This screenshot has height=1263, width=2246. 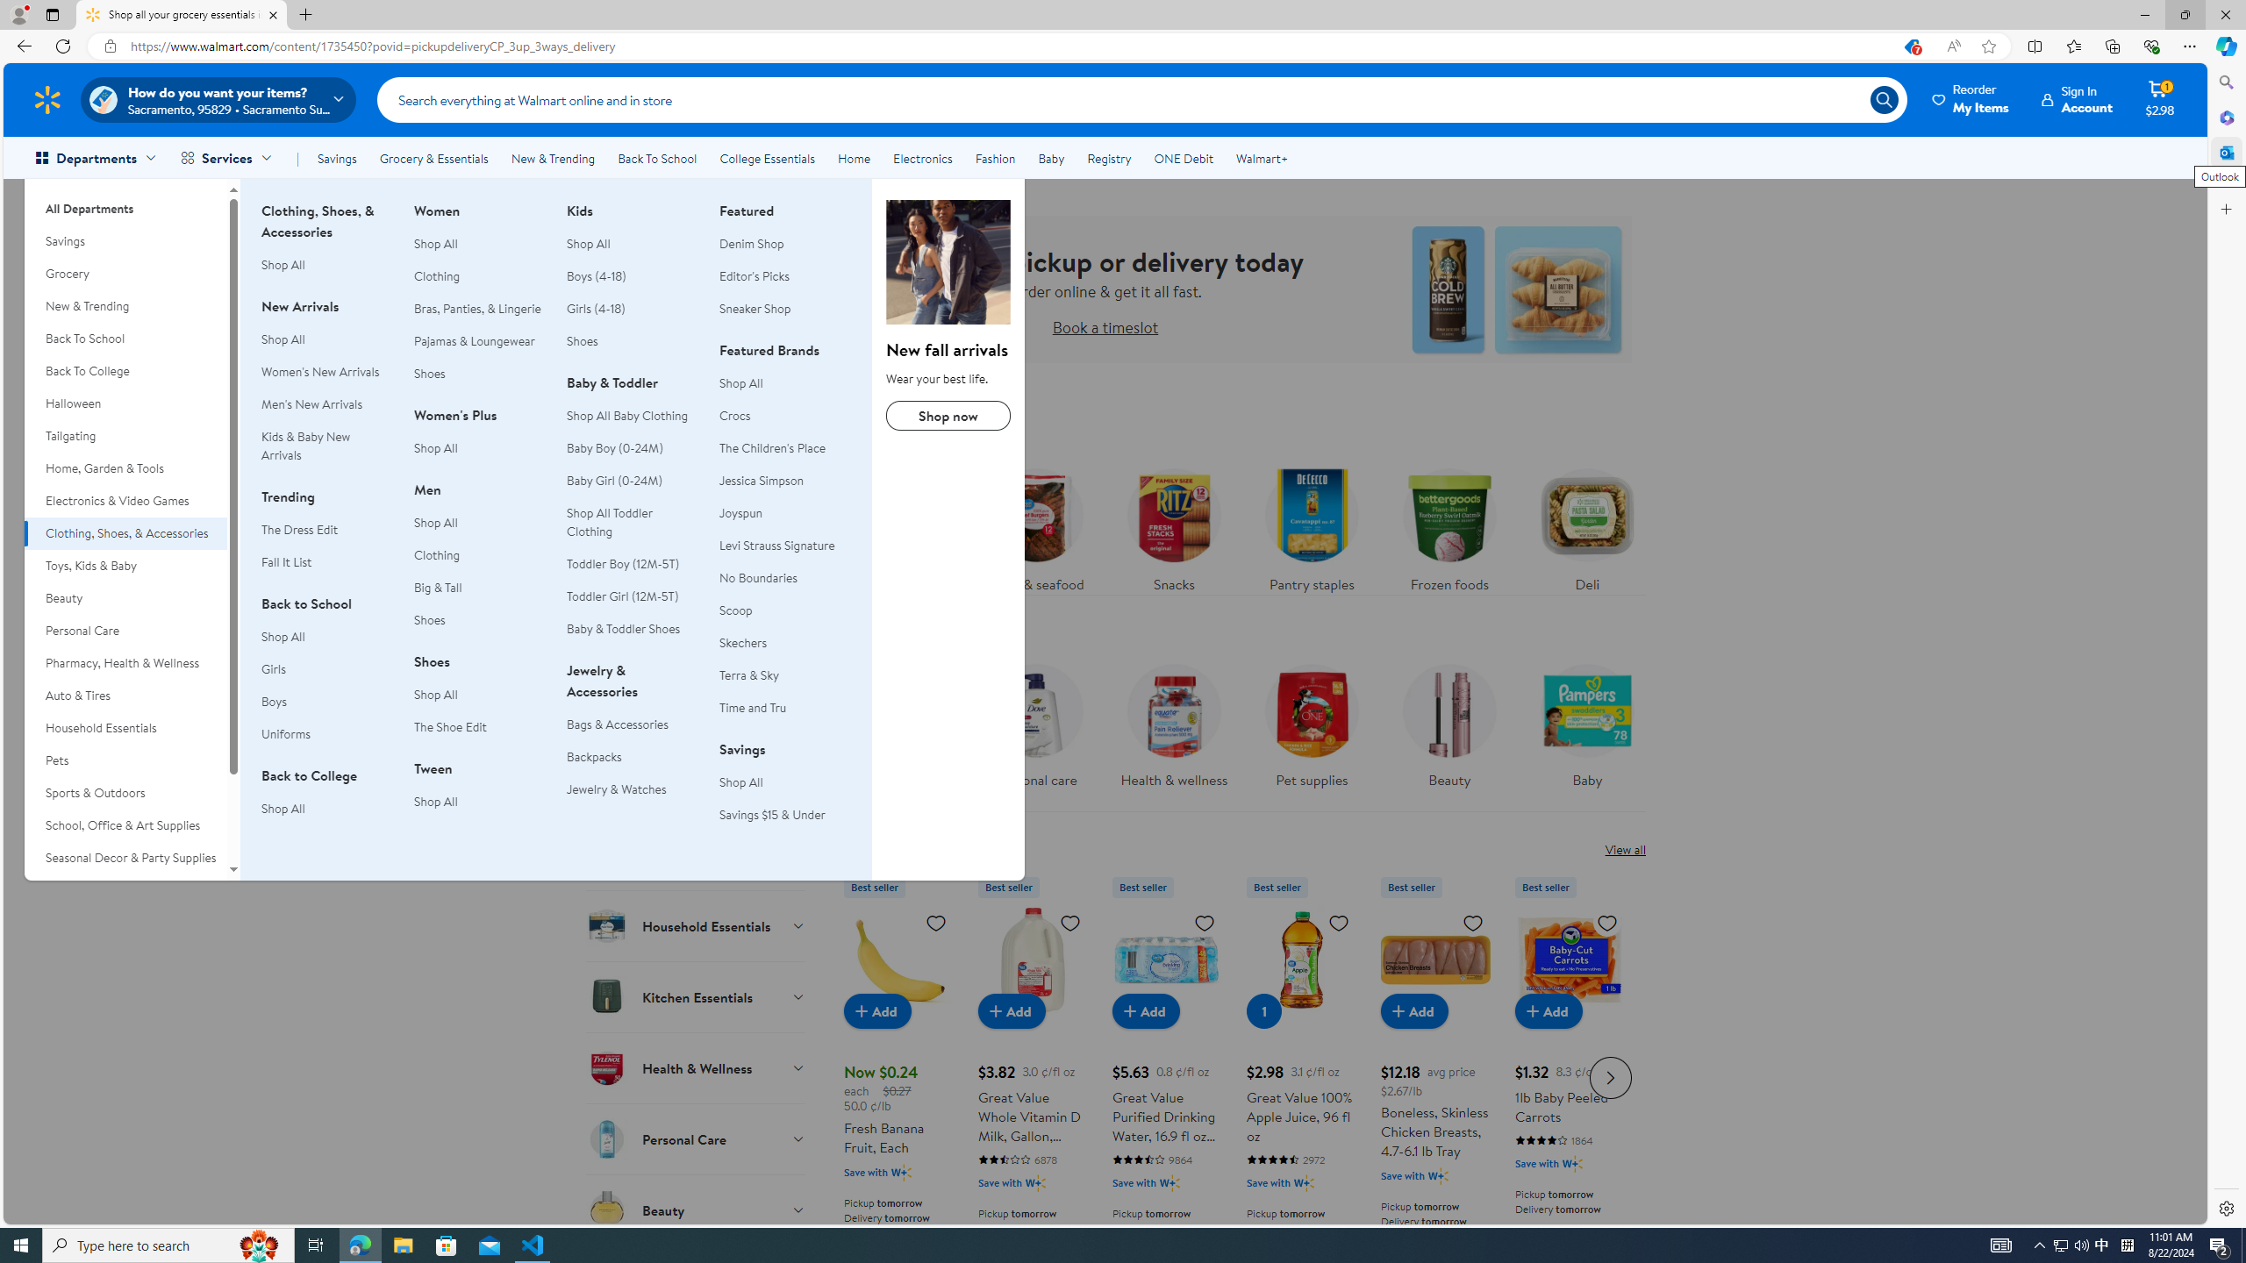 I want to click on This site has coupons! Shopping in Microsoft Edge, 7, so click(x=1911, y=46).